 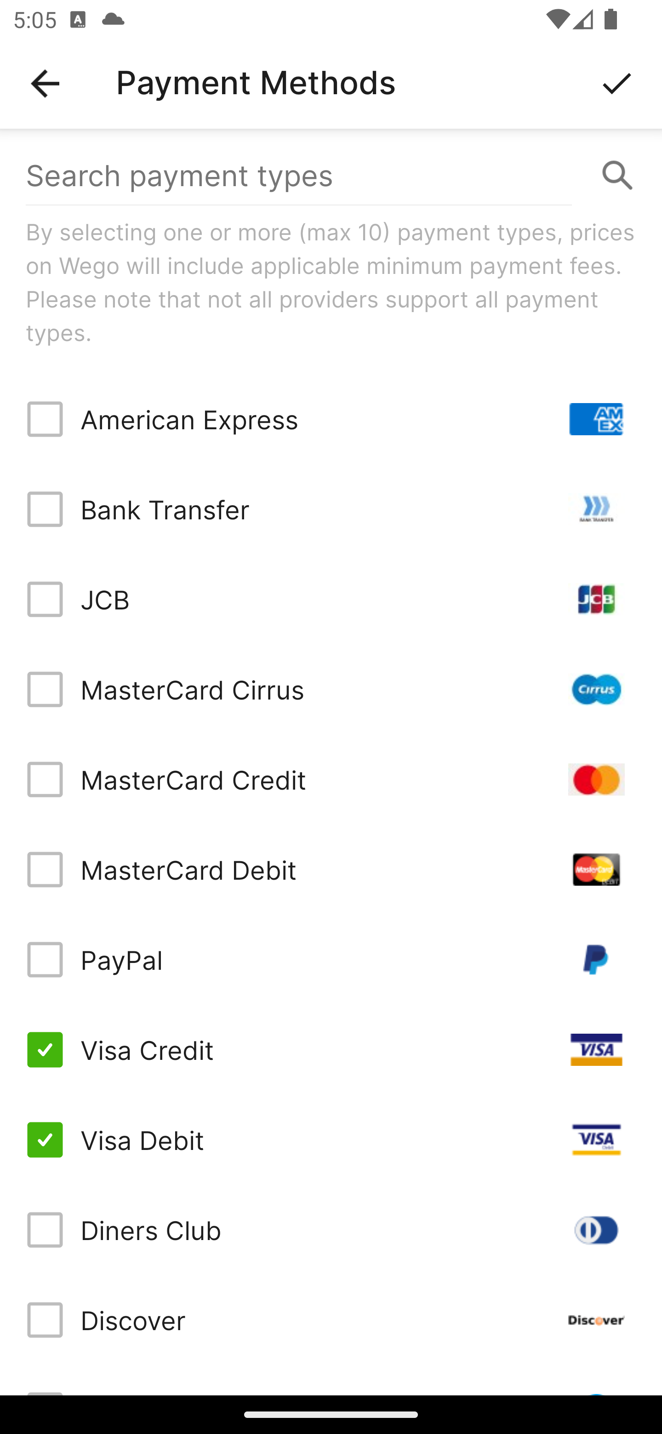 What do you see at coordinates (331, 689) in the screenshot?
I see `MasterCard Cirrus` at bounding box center [331, 689].